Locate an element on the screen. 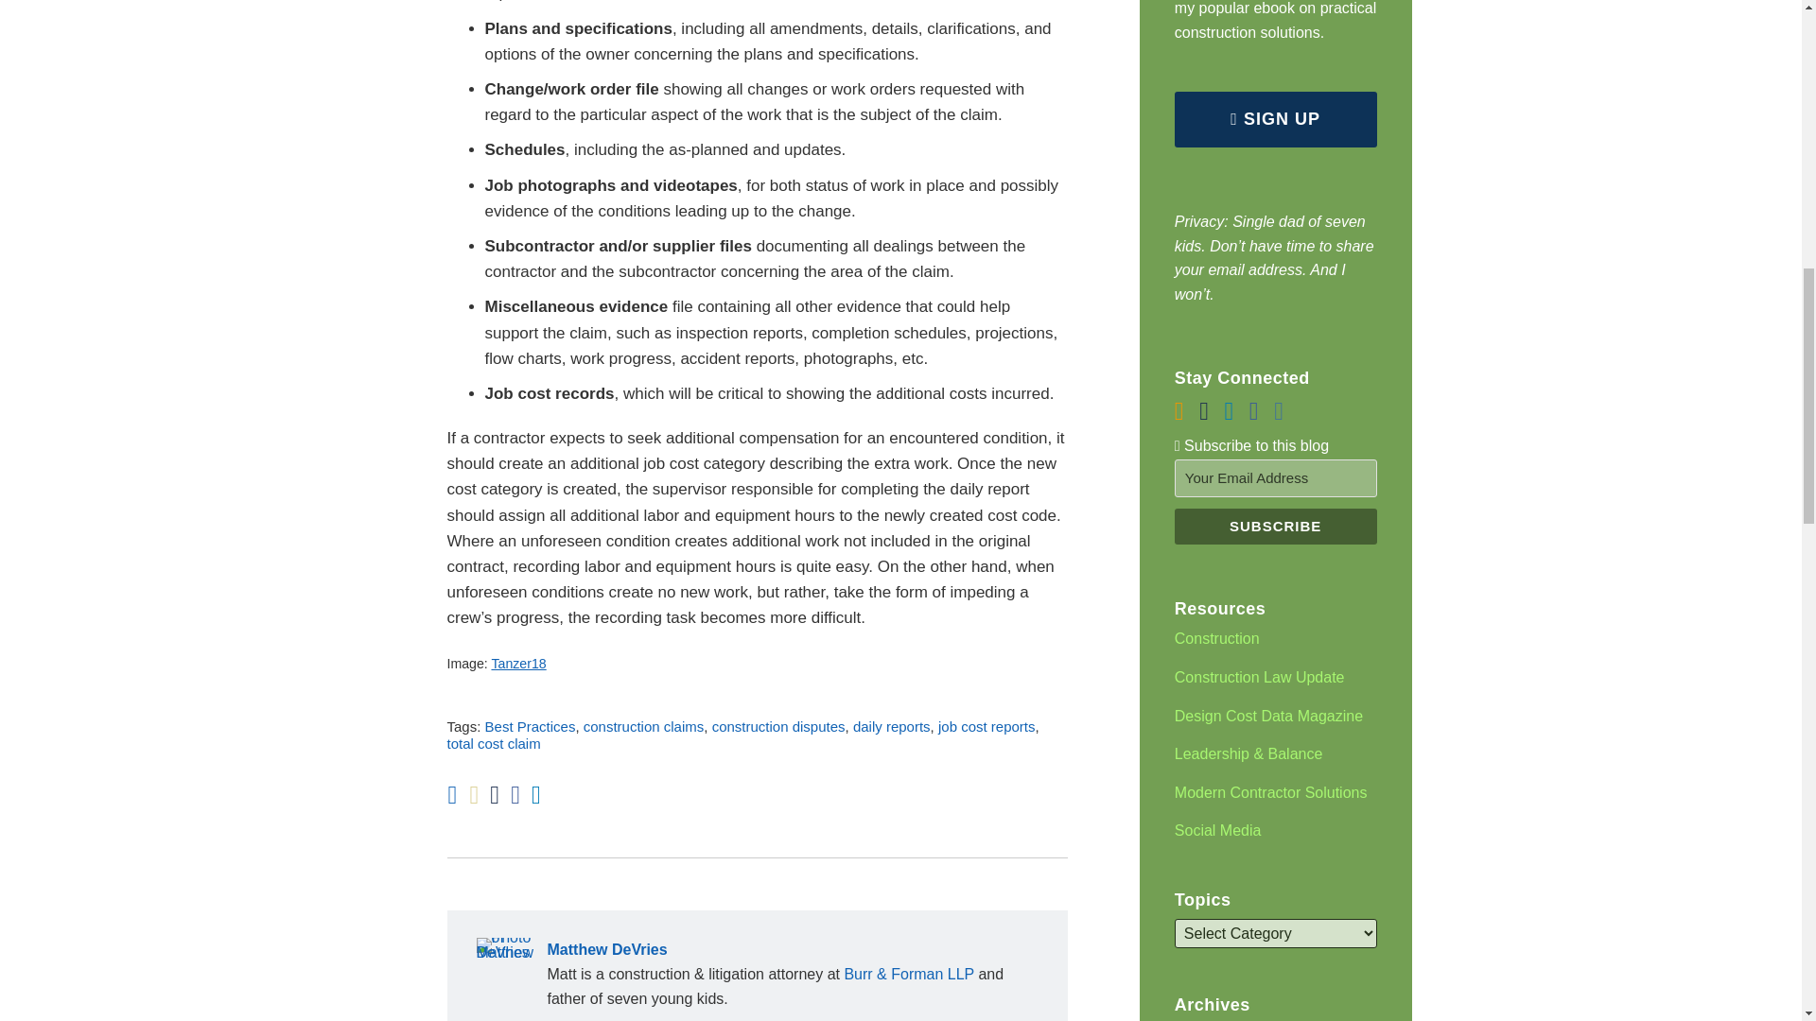 This screenshot has height=1021, width=1816. construction claims is located at coordinates (643, 726).